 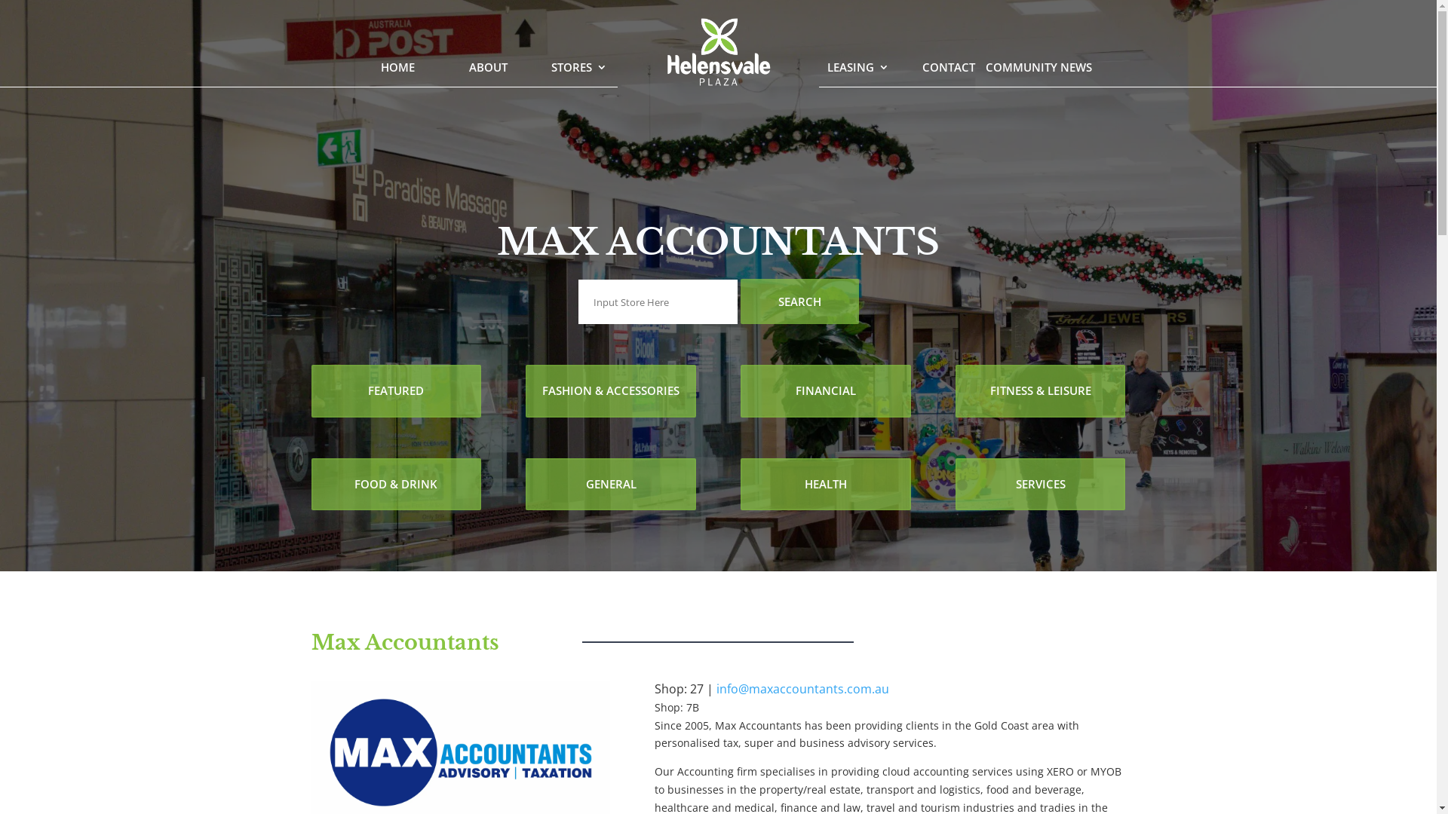 What do you see at coordinates (611, 391) in the screenshot?
I see `FASHION & ACCESSORIES` at bounding box center [611, 391].